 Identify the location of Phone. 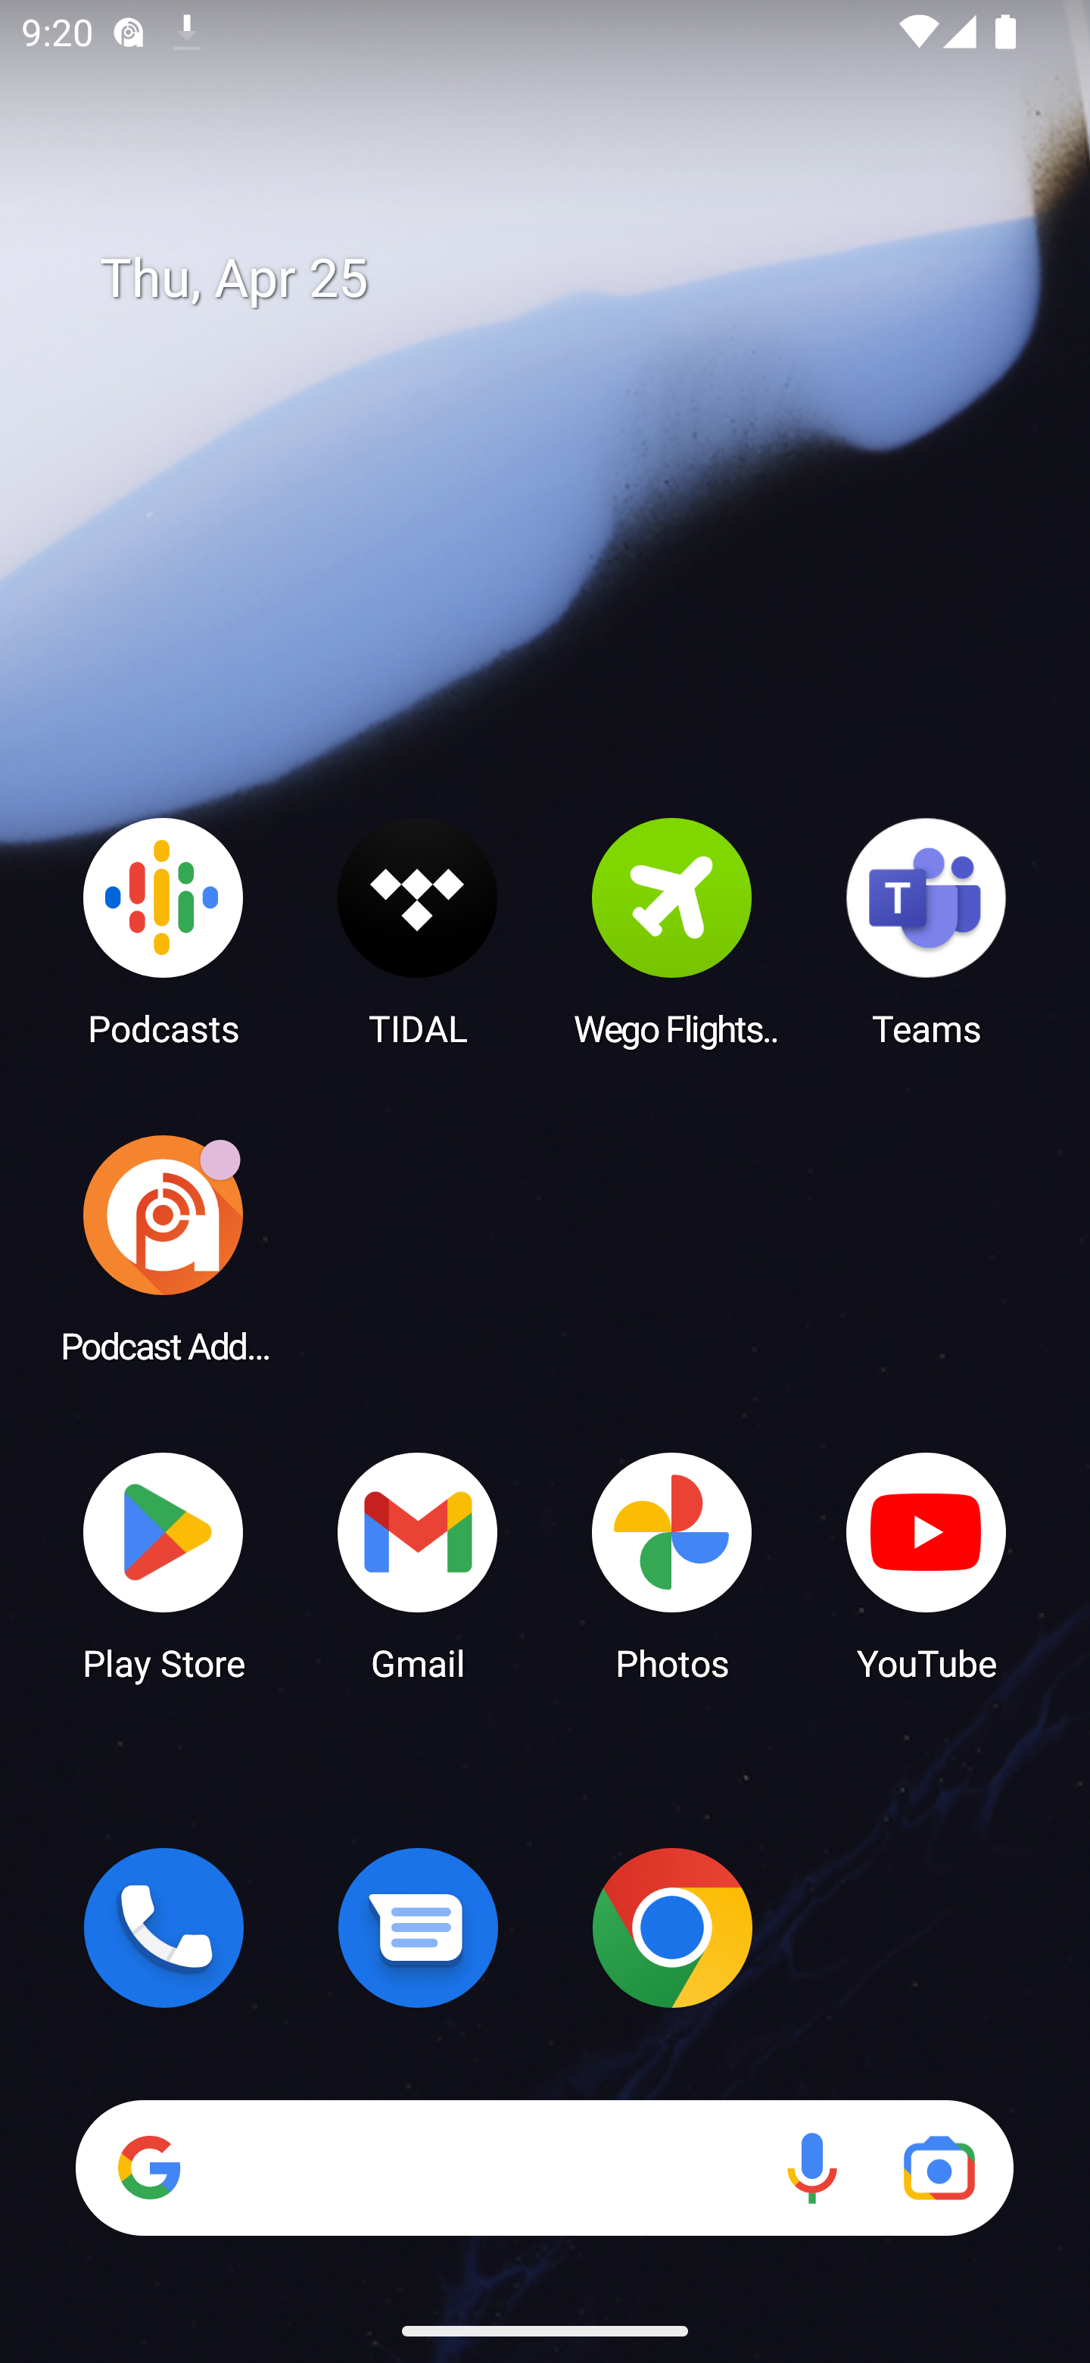
(163, 1928).